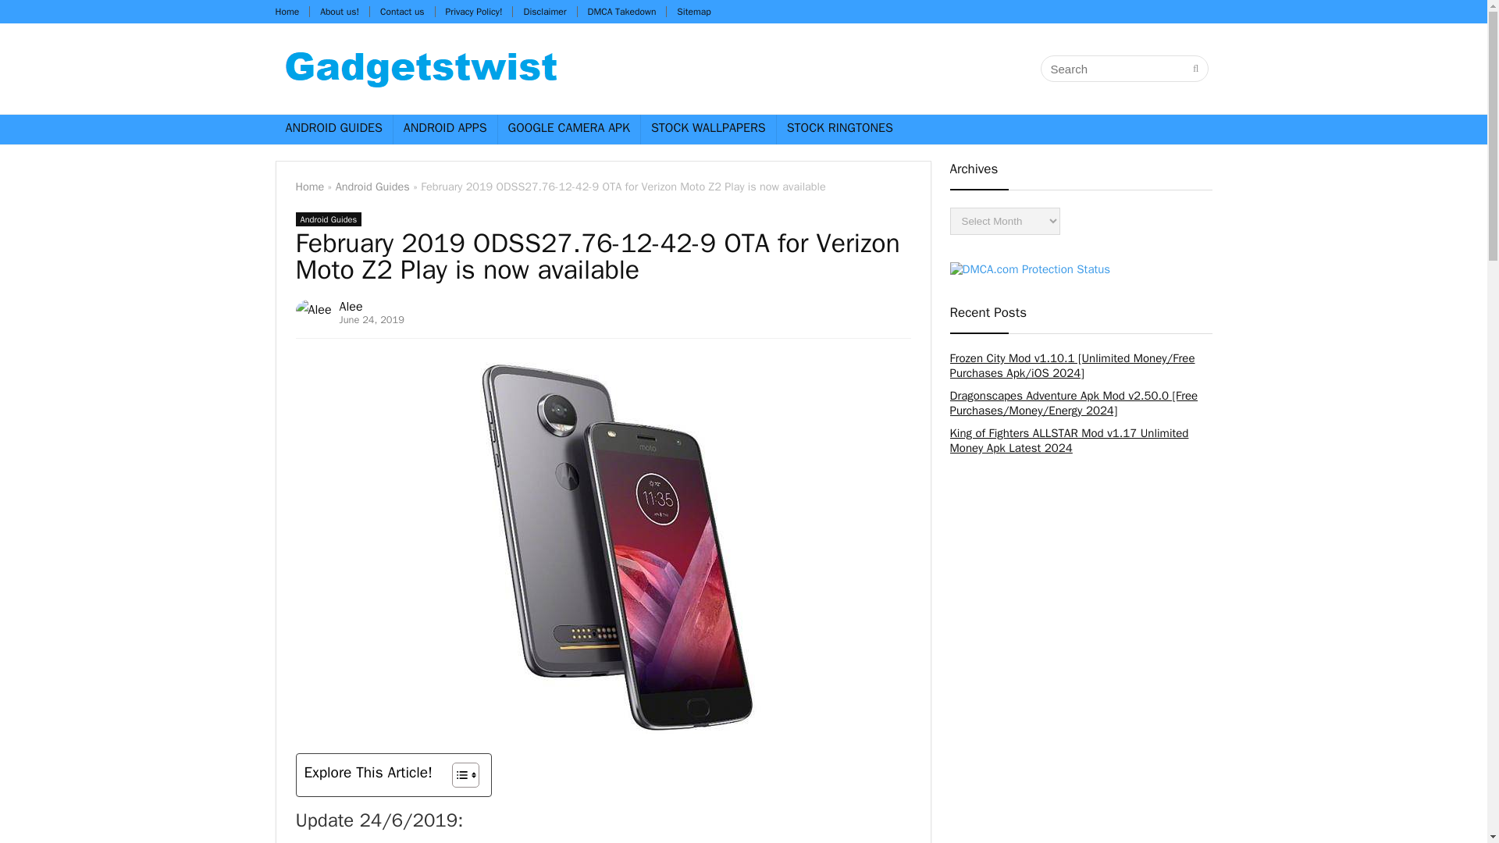 The width and height of the screenshot is (1499, 843). What do you see at coordinates (1029, 269) in the screenshot?
I see `DMCA.com Protection Status` at bounding box center [1029, 269].